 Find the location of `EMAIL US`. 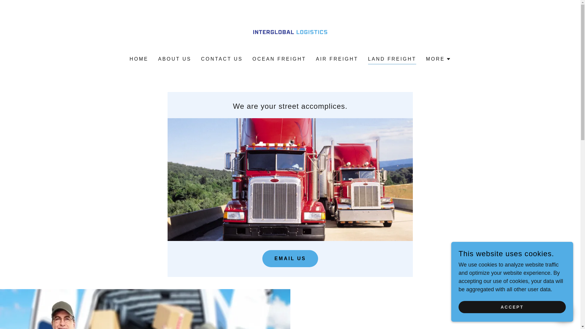

EMAIL US is located at coordinates (290, 258).